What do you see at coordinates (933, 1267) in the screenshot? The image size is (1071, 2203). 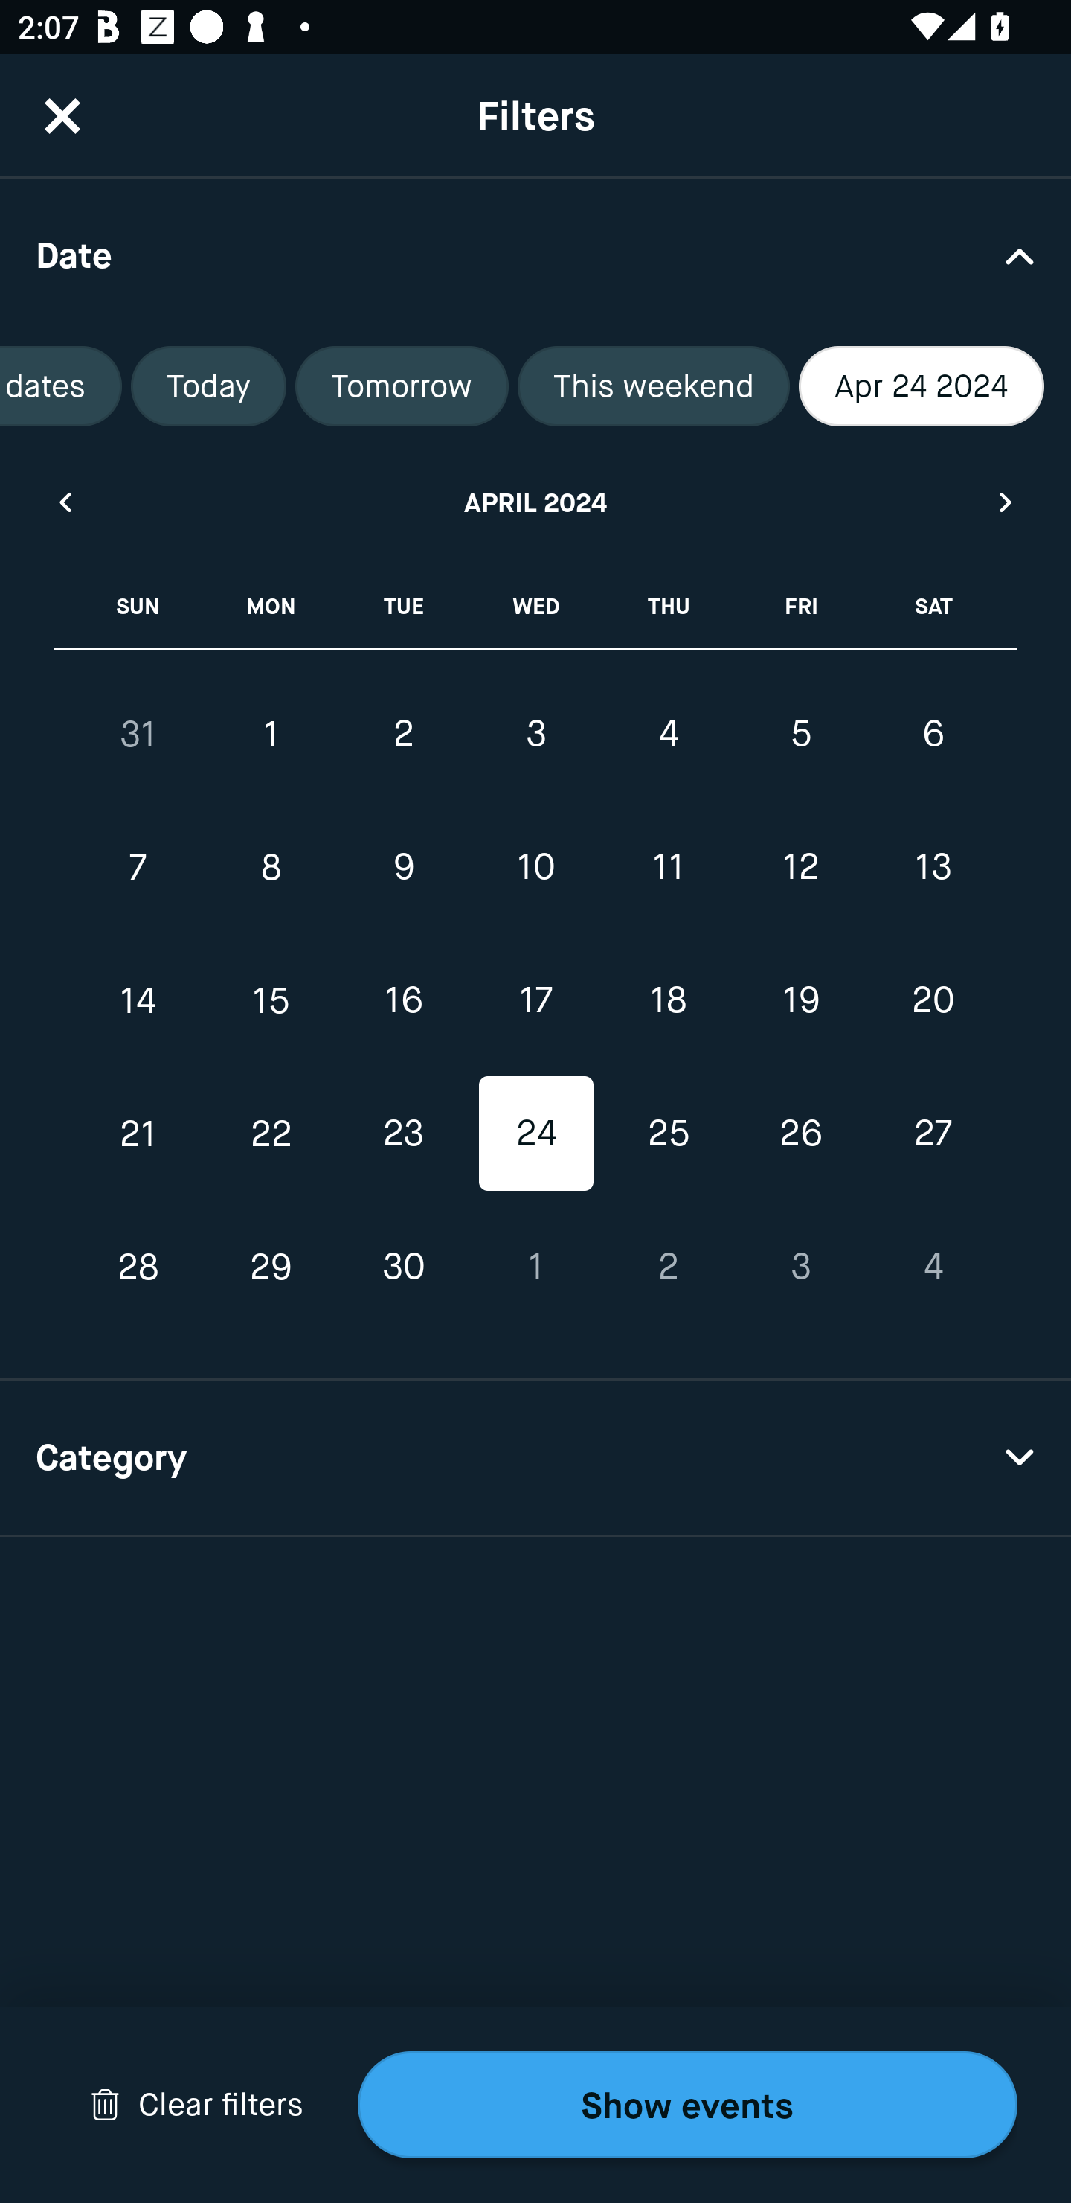 I see `4` at bounding box center [933, 1267].